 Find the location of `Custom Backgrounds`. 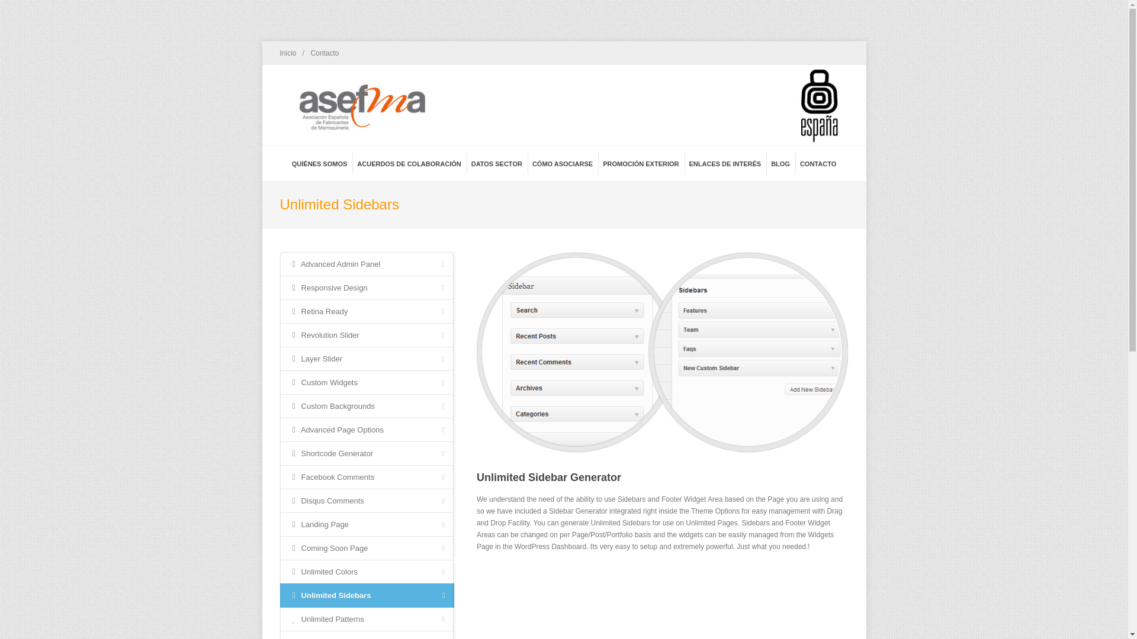

Custom Backgrounds is located at coordinates (367, 406).